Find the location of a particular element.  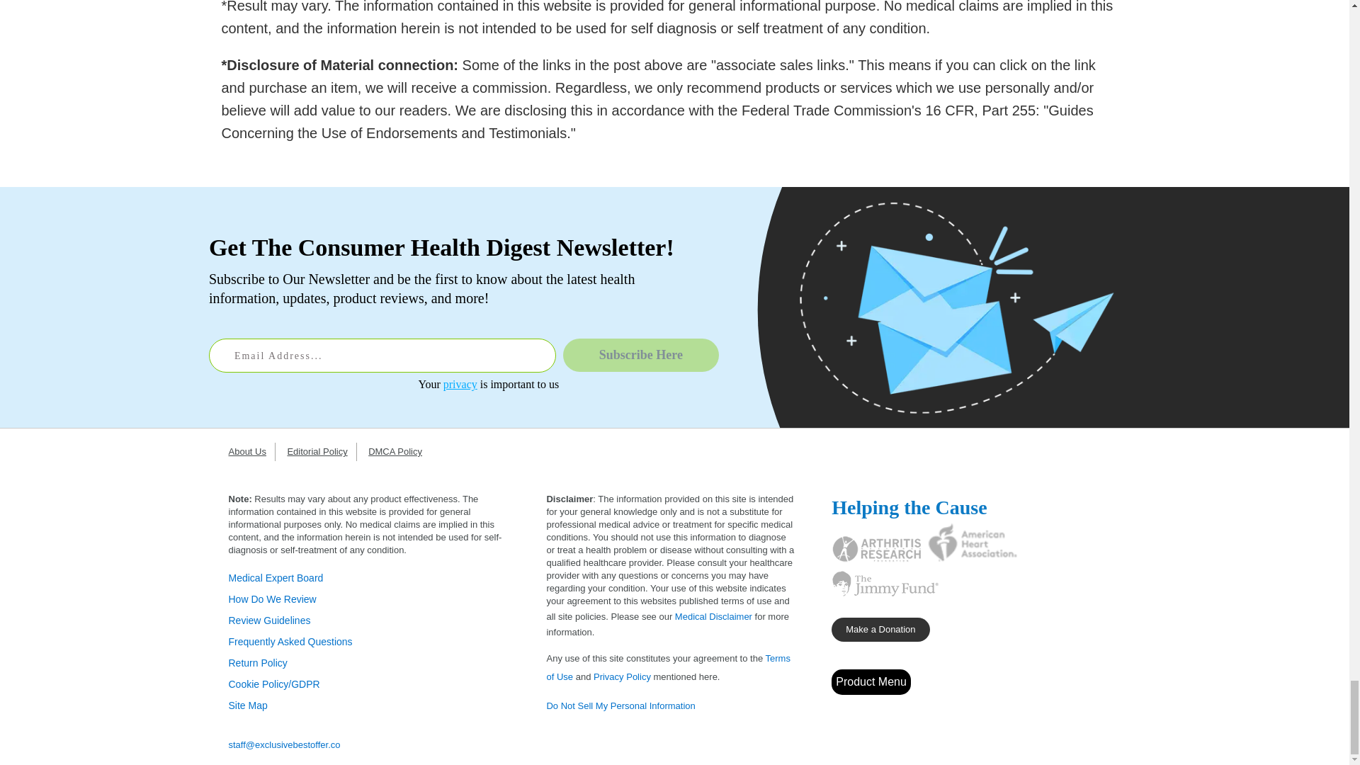

frequently asked questions is located at coordinates (290, 641).